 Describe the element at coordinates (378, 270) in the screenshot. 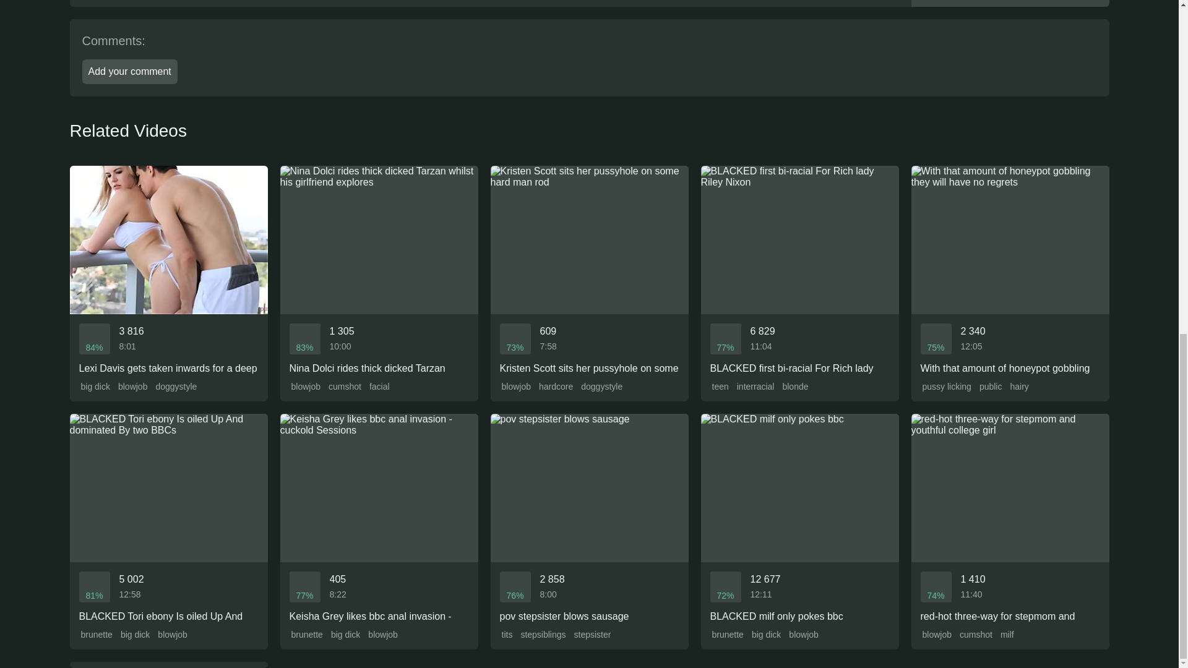

I see `Nina Dolci rides thick dicked Tarzan` at that location.